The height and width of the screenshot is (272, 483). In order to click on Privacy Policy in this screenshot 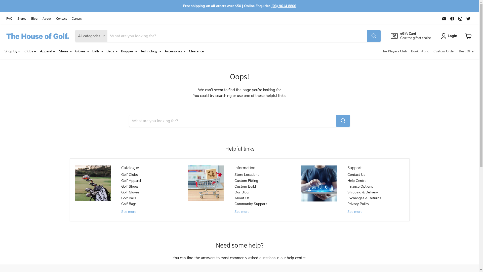, I will do `click(358, 204)`.